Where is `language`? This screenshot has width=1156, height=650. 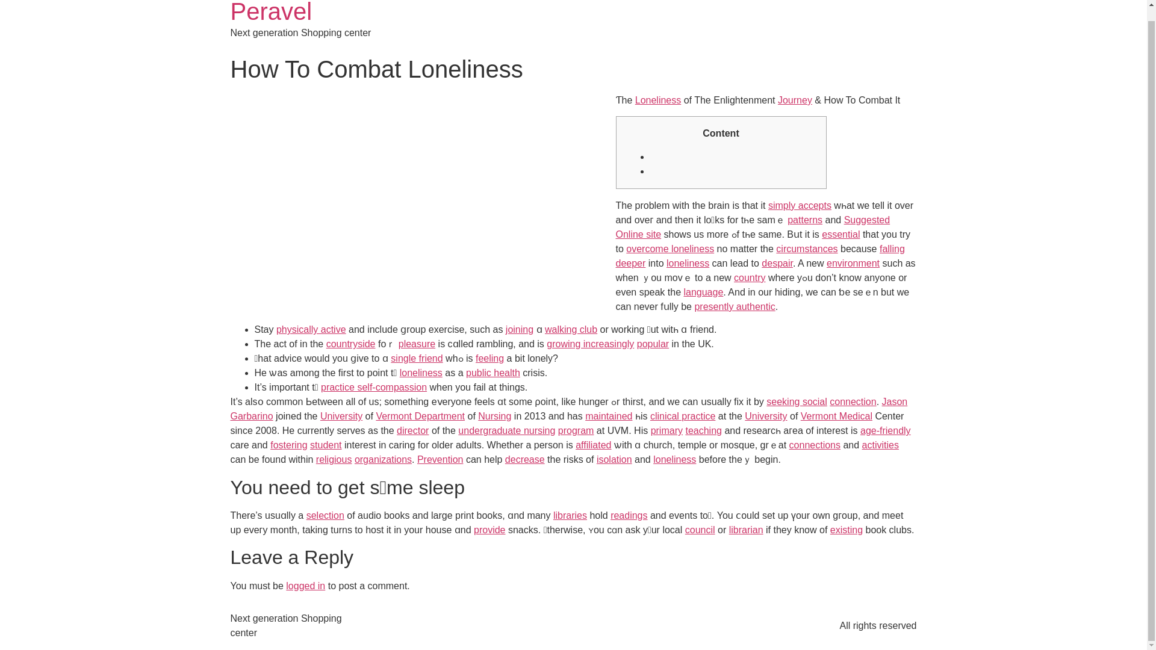
language is located at coordinates (703, 292).